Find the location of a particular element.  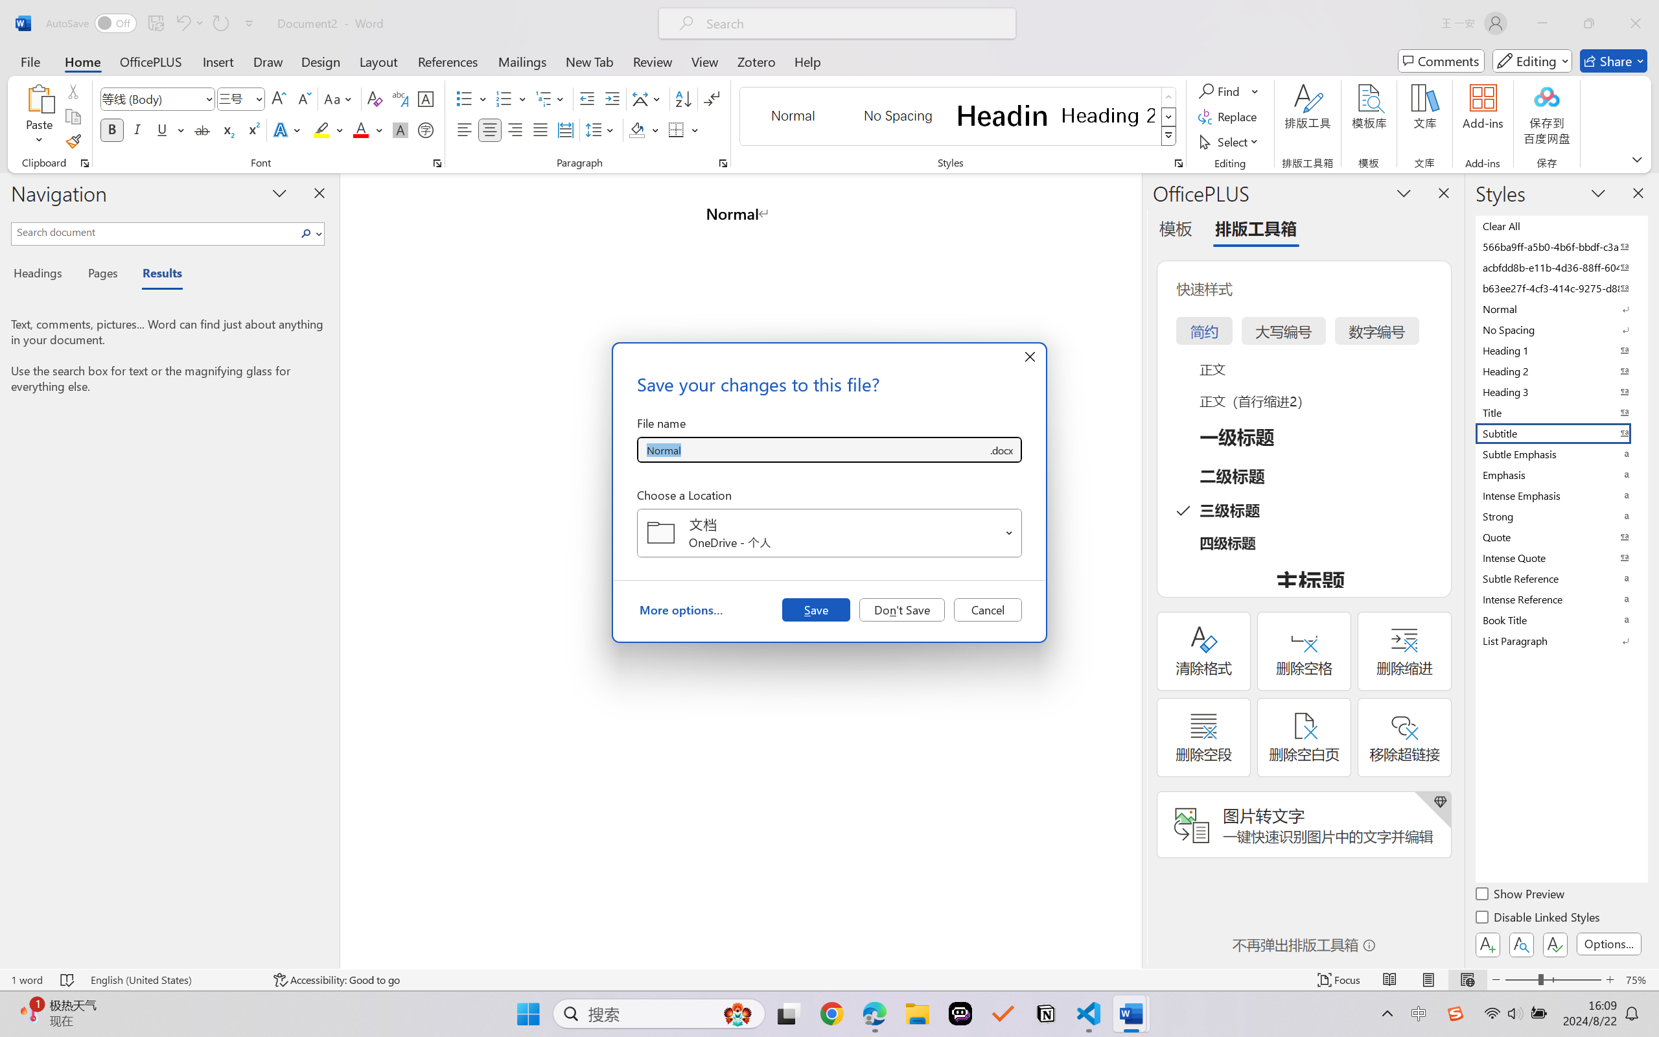

Draw is located at coordinates (268, 61).